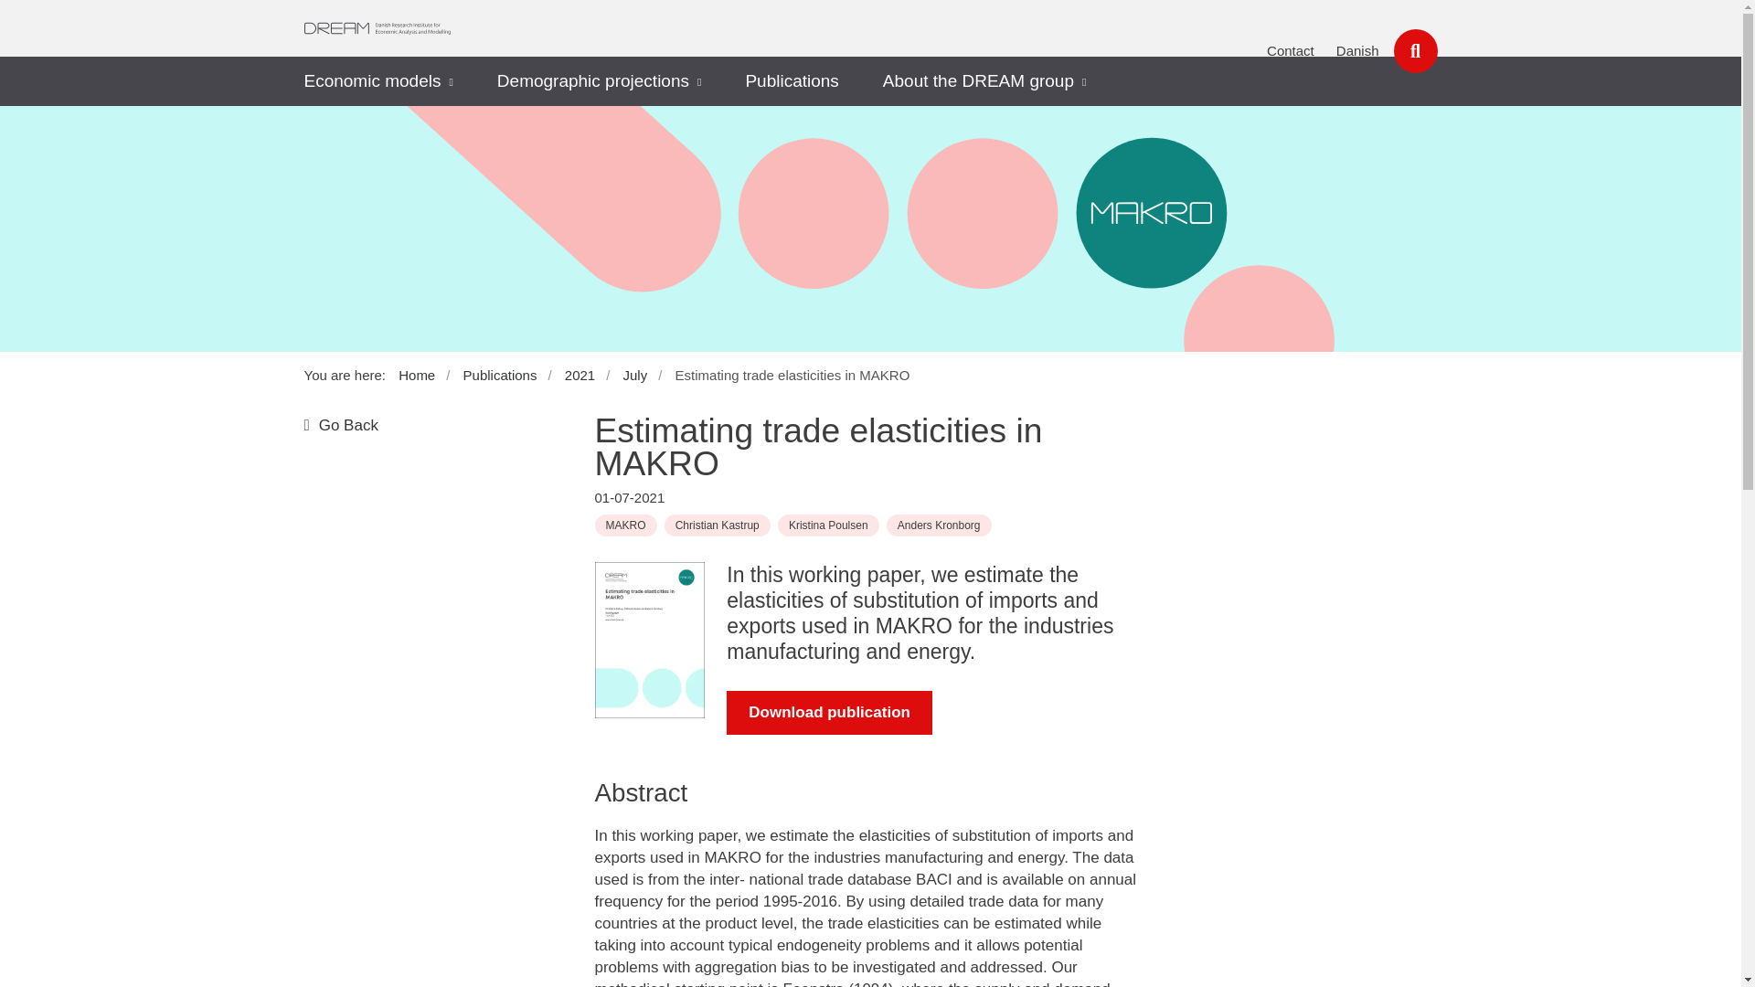 The height and width of the screenshot is (987, 1755). I want to click on Publications, so click(507, 375).